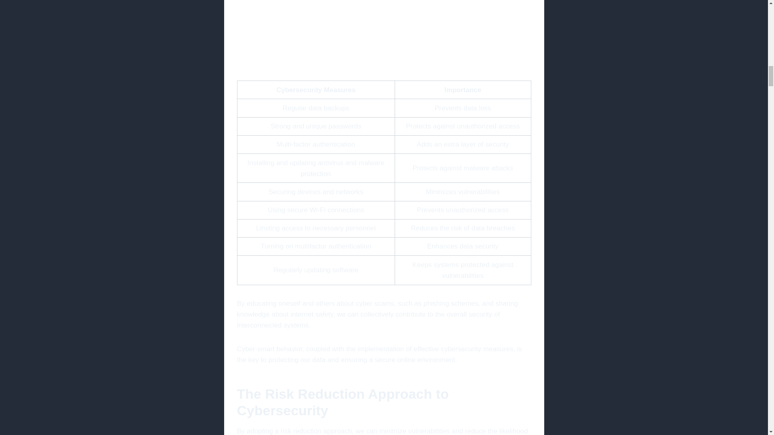  What do you see at coordinates (384, 34) in the screenshot?
I see `information security` at bounding box center [384, 34].